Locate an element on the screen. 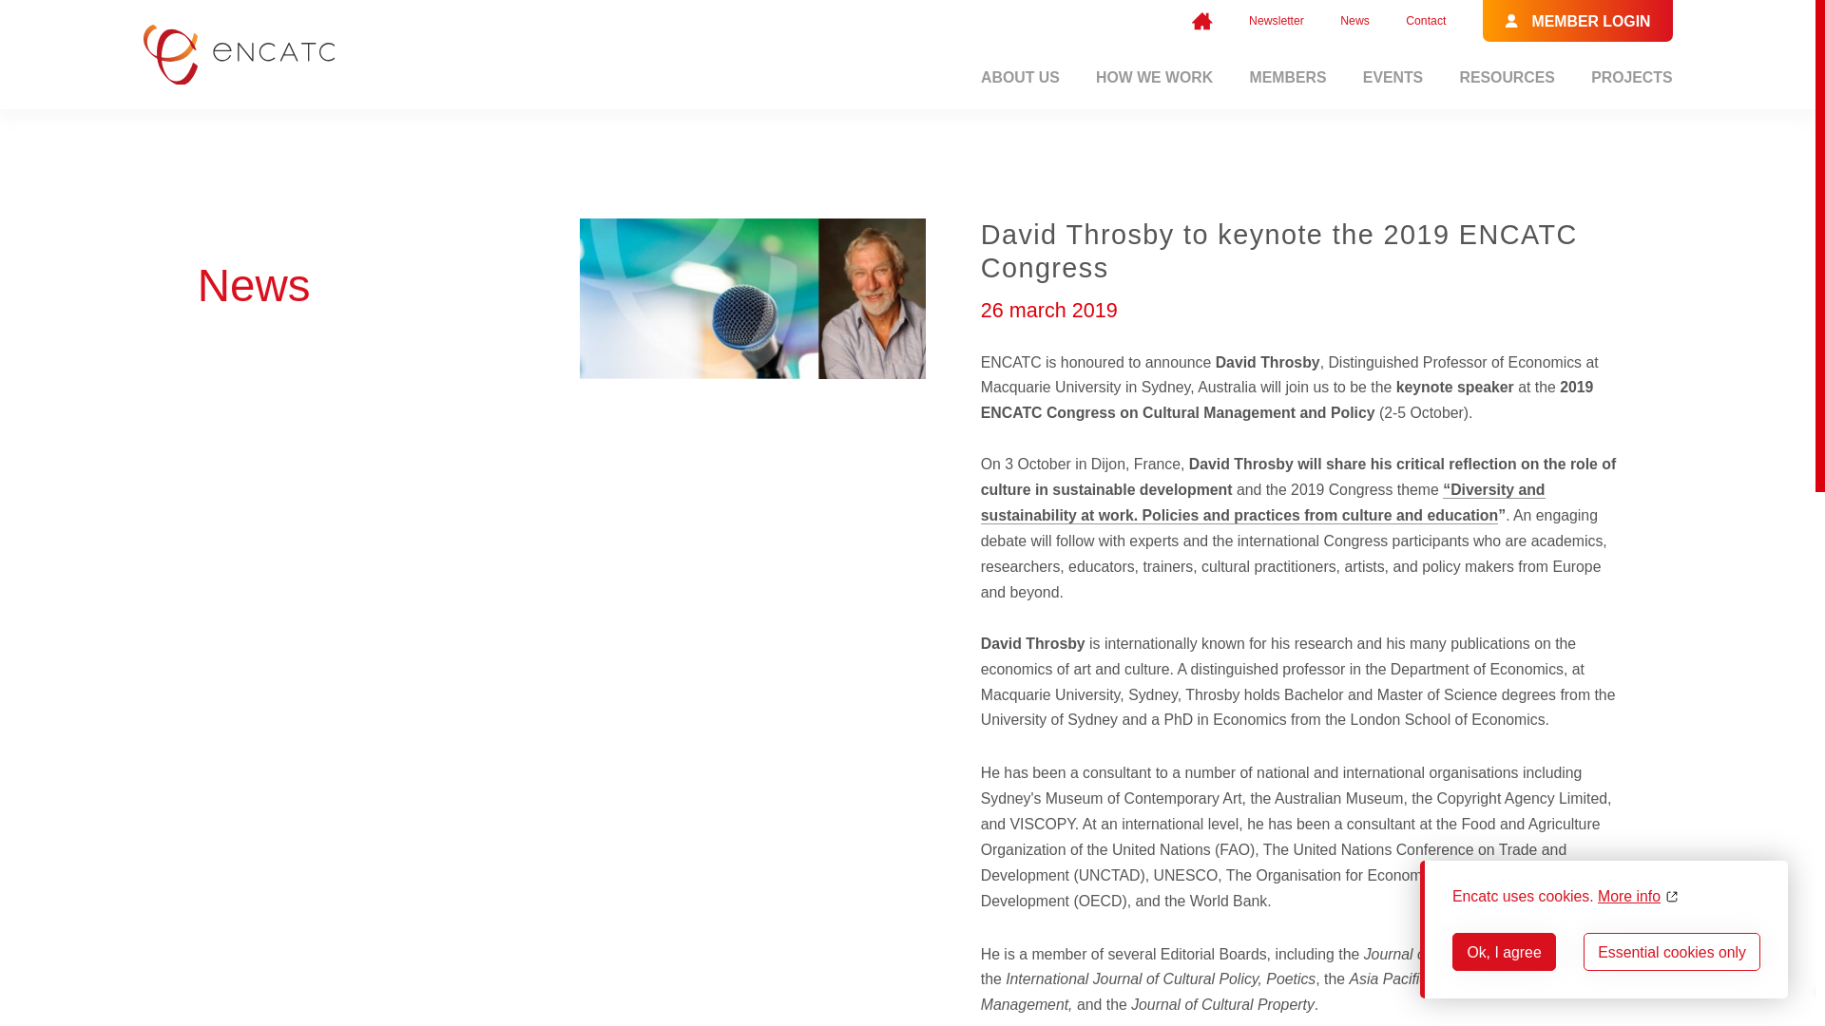 The height and width of the screenshot is (1026, 1825). Newsletter is located at coordinates (1276, 21).